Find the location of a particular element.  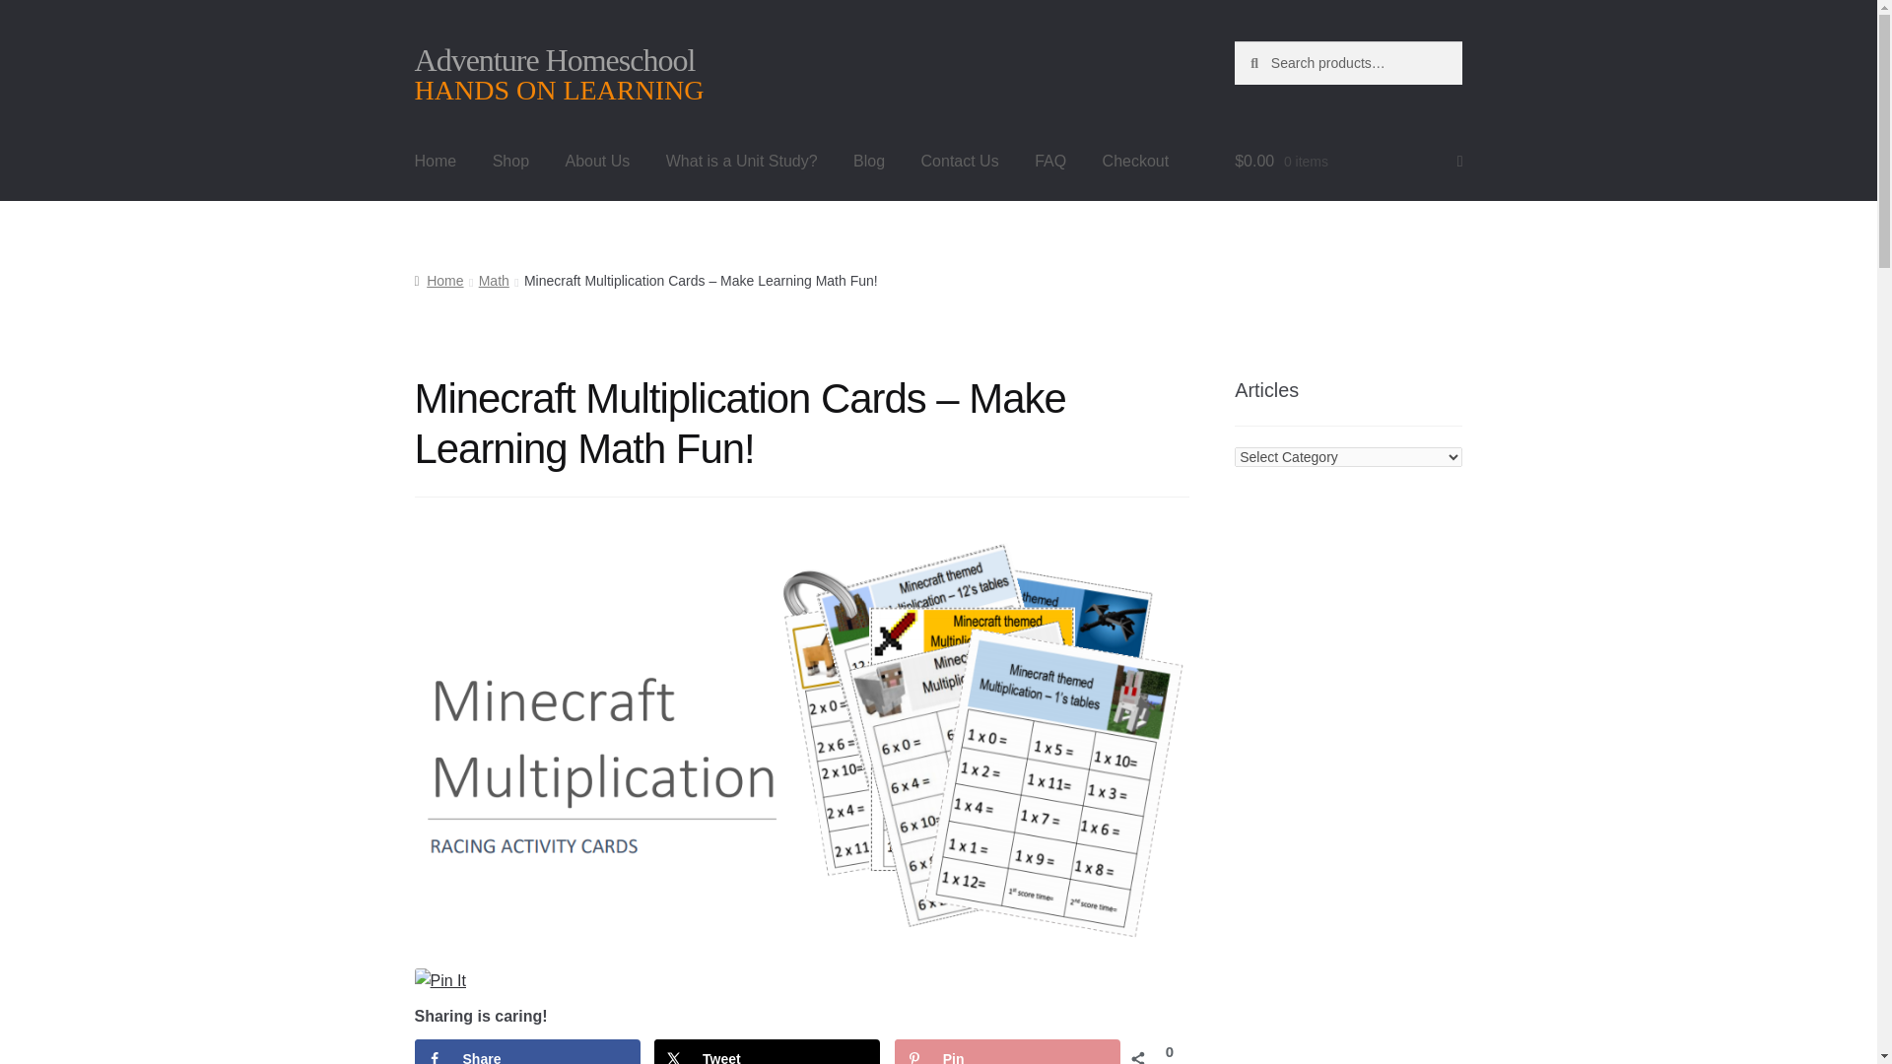

Save to Pinterest is located at coordinates (1007, 1052).